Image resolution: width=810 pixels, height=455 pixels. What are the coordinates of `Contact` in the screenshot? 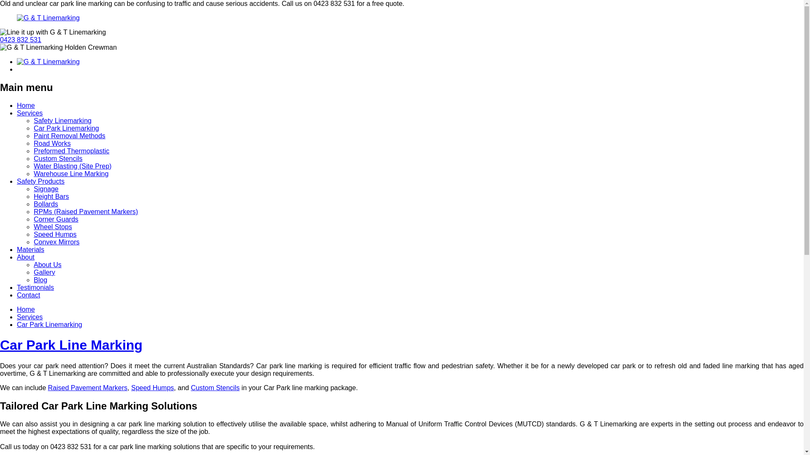 It's located at (29, 295).